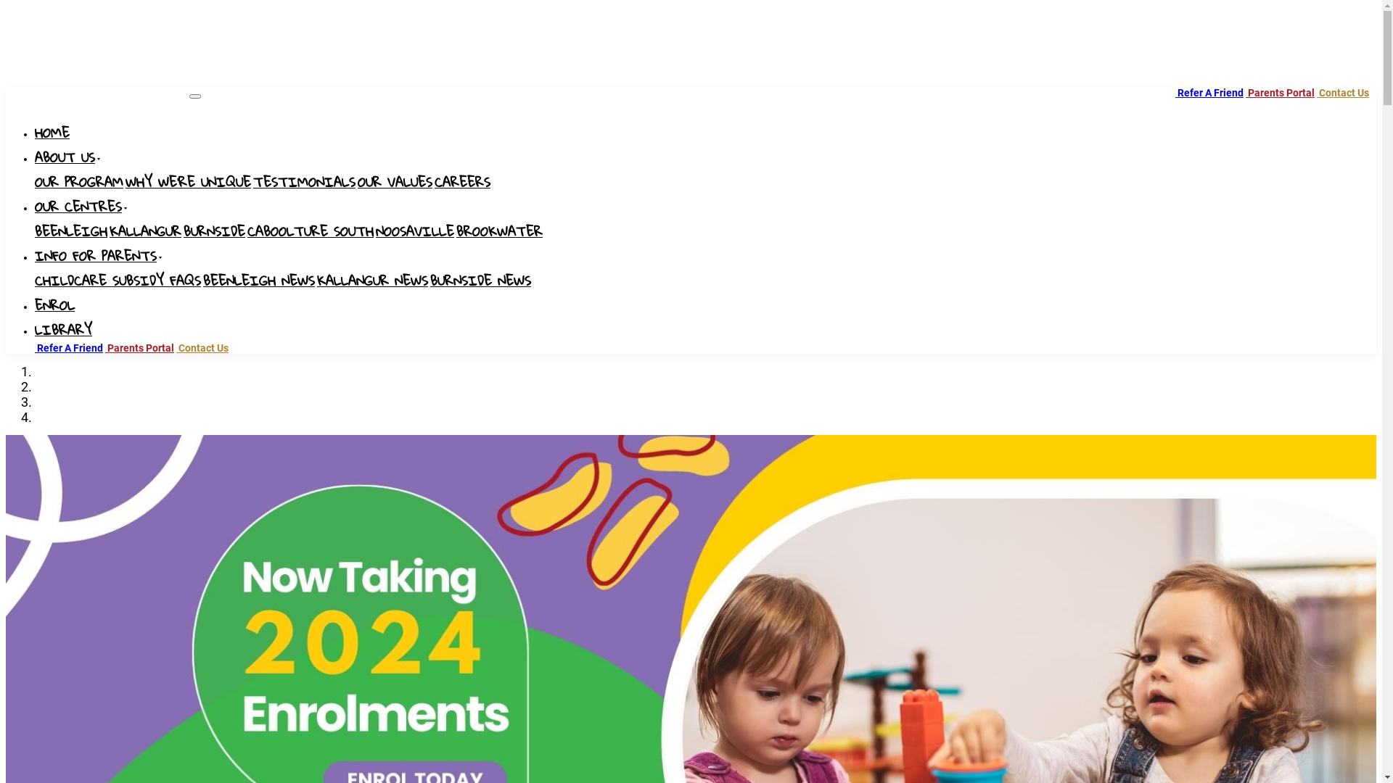 The width and height of the screenshot is (1393, 783). Describe the element at coordinates (52, 134) in the screenshot. I see `HOME` at that location.